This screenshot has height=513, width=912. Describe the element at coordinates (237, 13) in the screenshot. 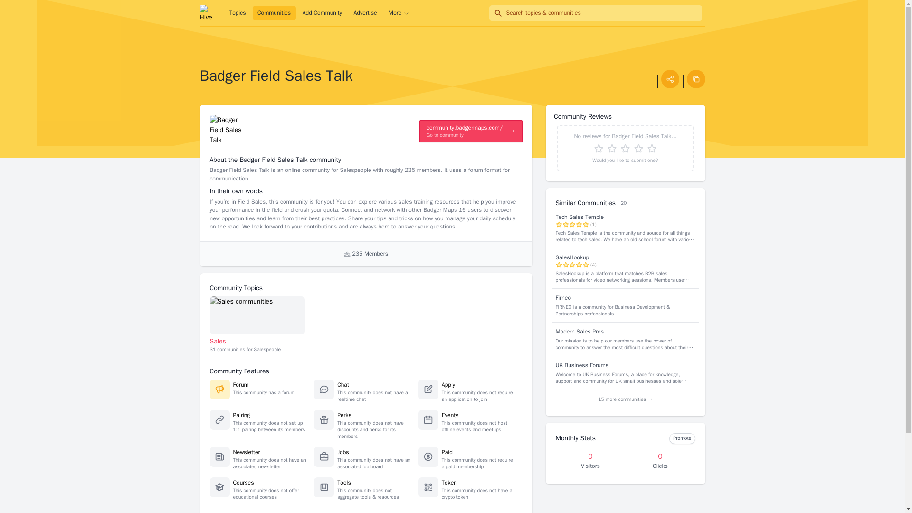

I see `Topics` at that location.